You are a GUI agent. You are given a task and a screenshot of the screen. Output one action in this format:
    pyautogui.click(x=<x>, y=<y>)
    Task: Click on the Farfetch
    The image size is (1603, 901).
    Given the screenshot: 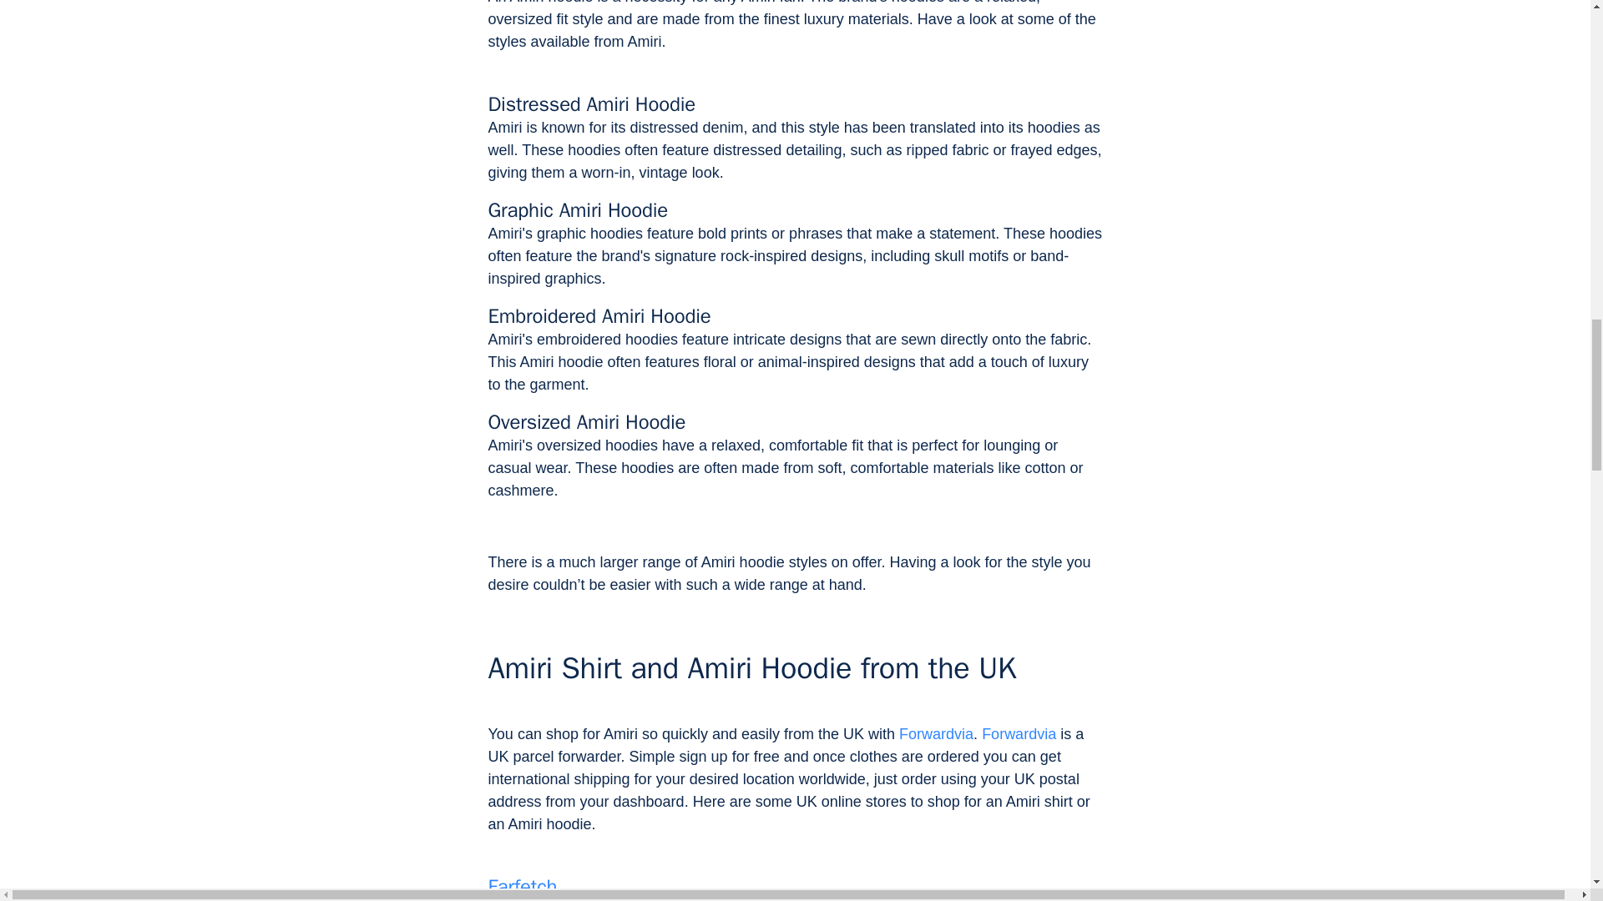 What is the action you would take?
    pyautogui.click(x=521, y=886)
    